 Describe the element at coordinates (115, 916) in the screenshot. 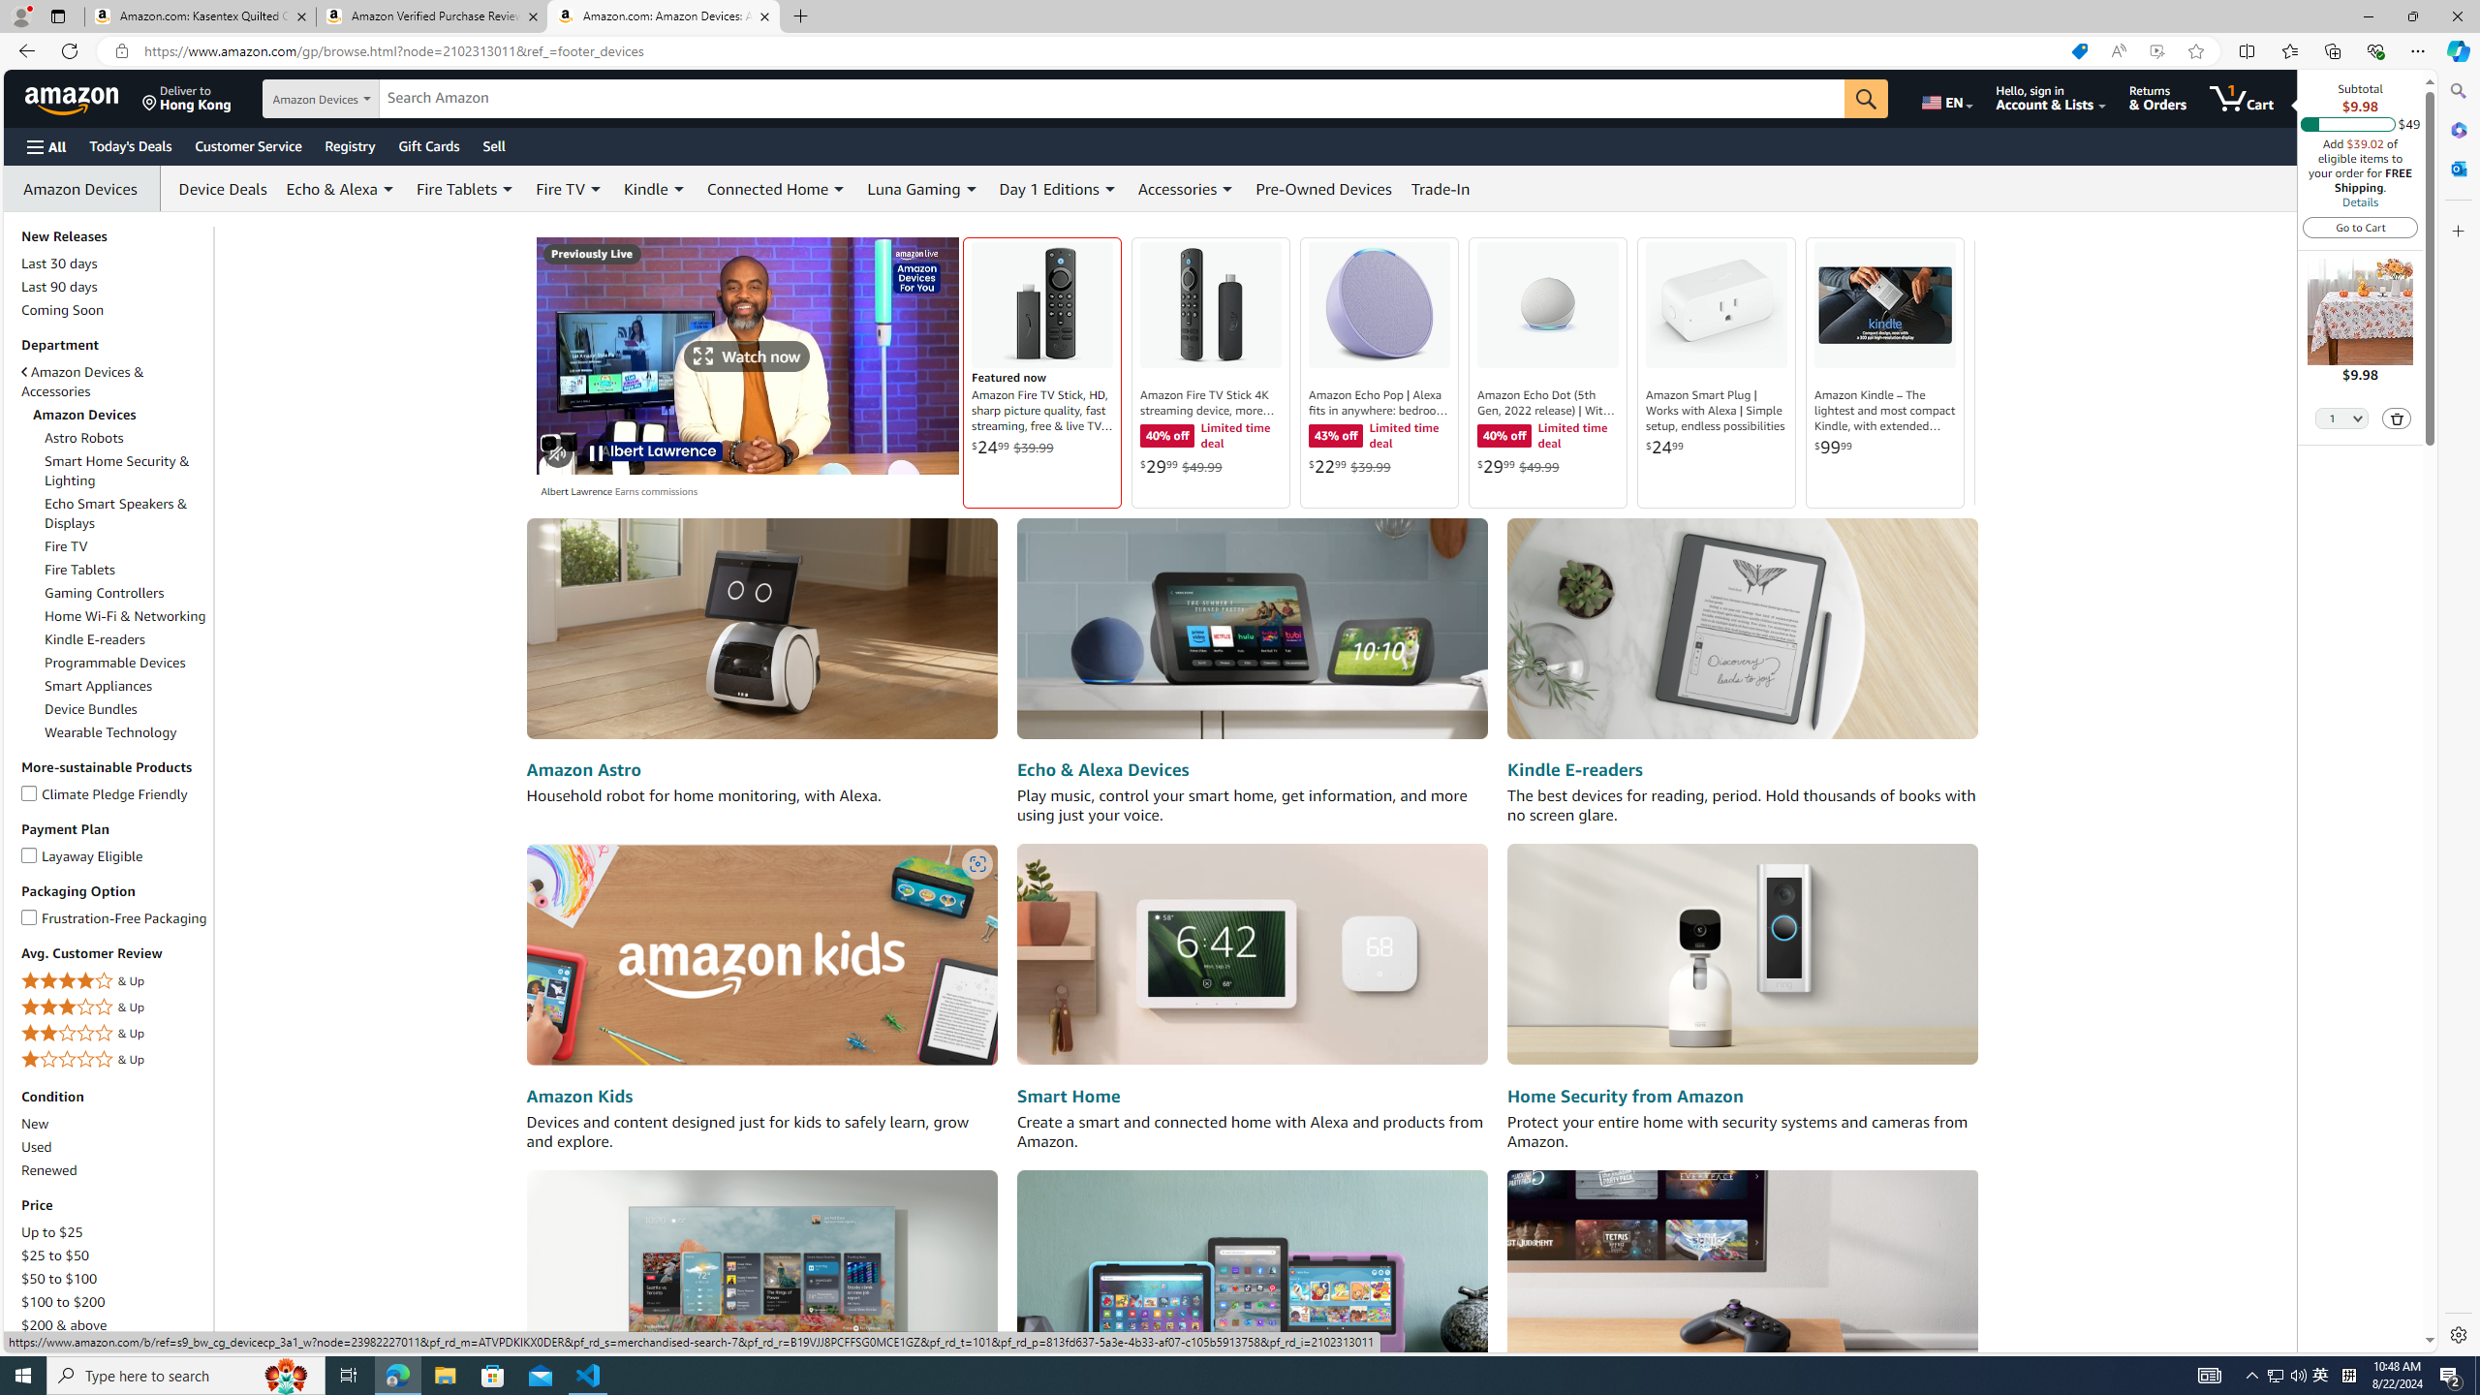

I see `Frustration-Free Packaging Frustration-Free Packaging` at that location.